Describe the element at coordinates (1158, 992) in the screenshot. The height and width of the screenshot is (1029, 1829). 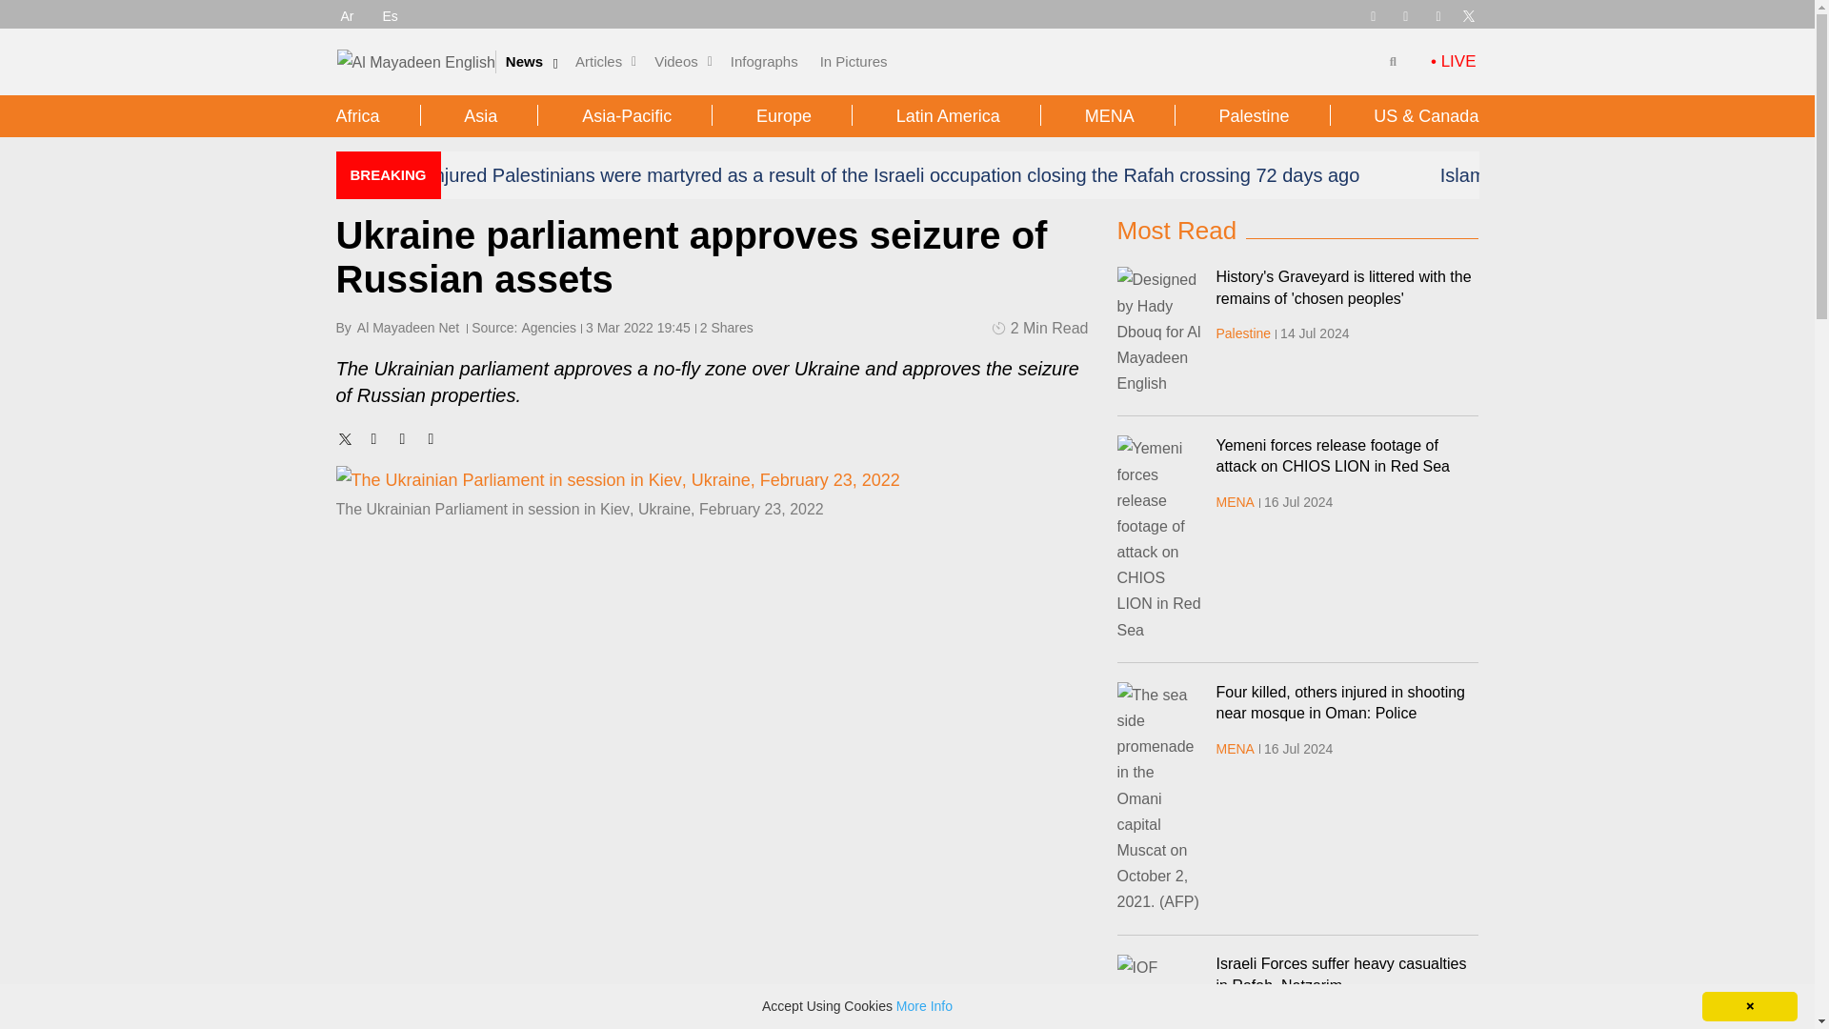
I see `IOF suffers heavy casualties in Rafah, Netzarim` at that location.